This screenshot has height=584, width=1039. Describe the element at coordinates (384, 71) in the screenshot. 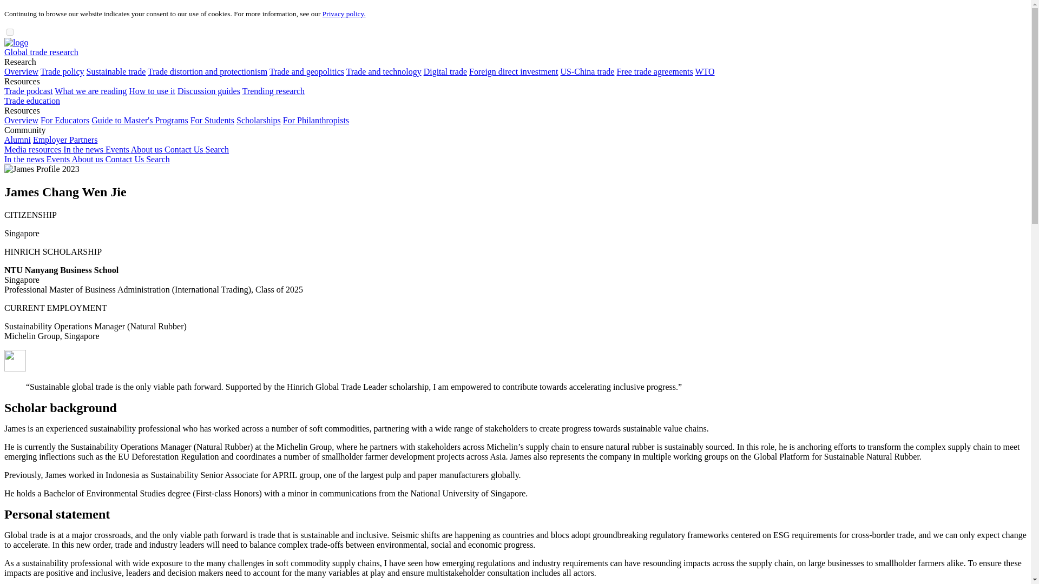

I see `Trade and technology` at that location.